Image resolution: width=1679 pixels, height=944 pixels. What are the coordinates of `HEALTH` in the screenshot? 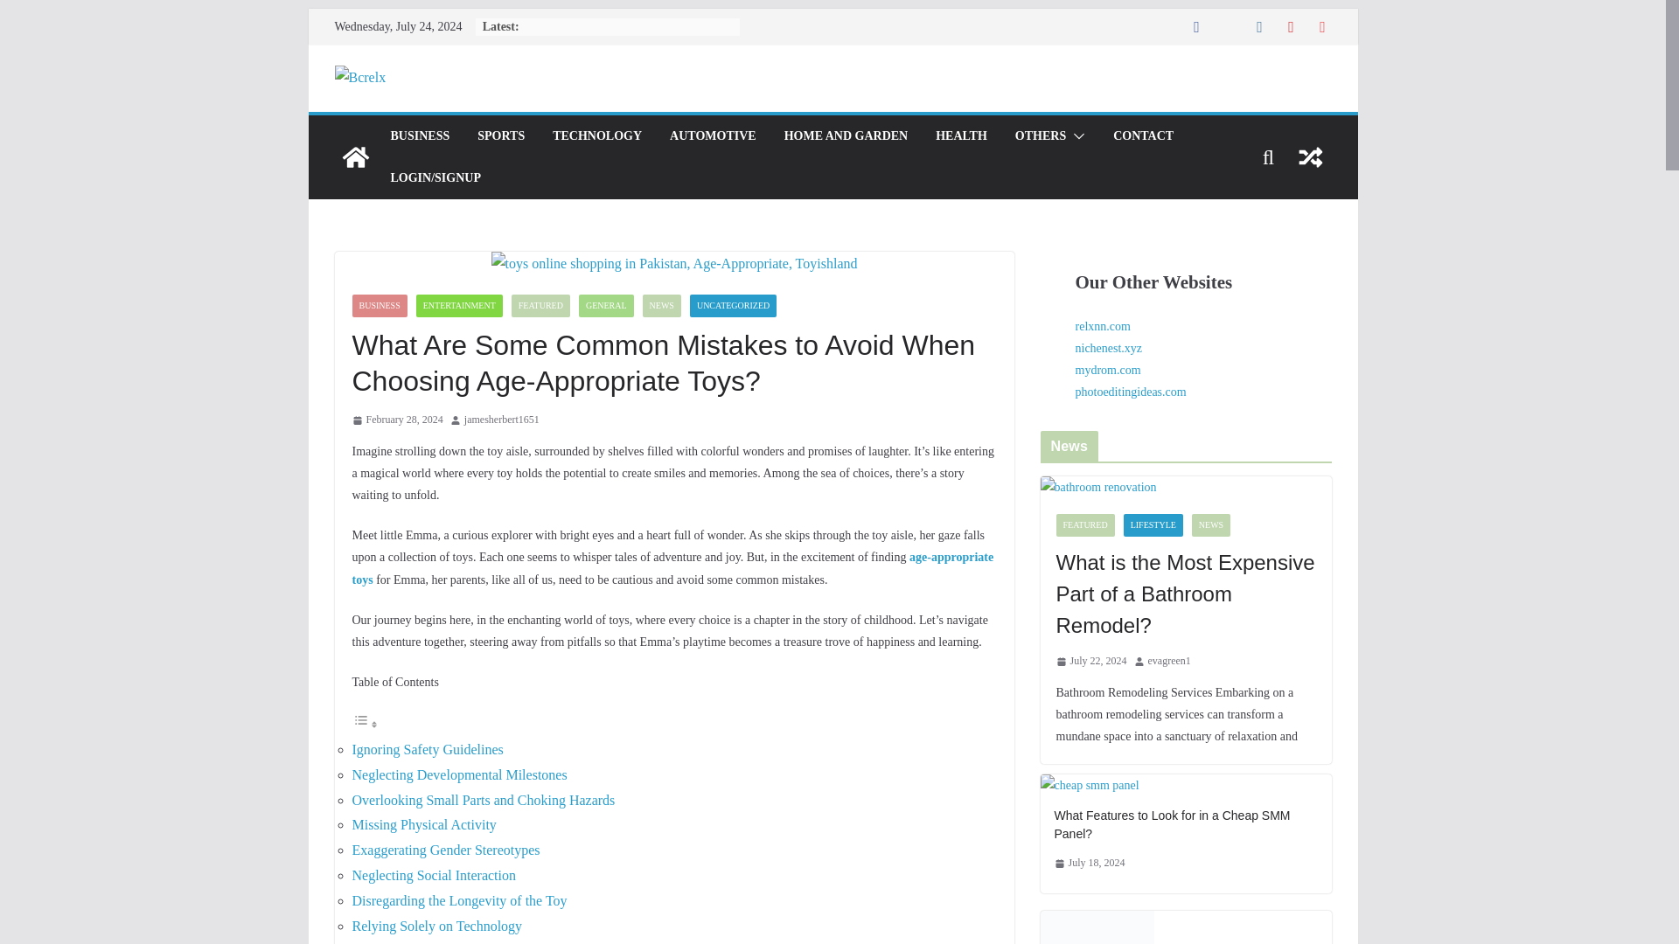 It's located at (960, 135).